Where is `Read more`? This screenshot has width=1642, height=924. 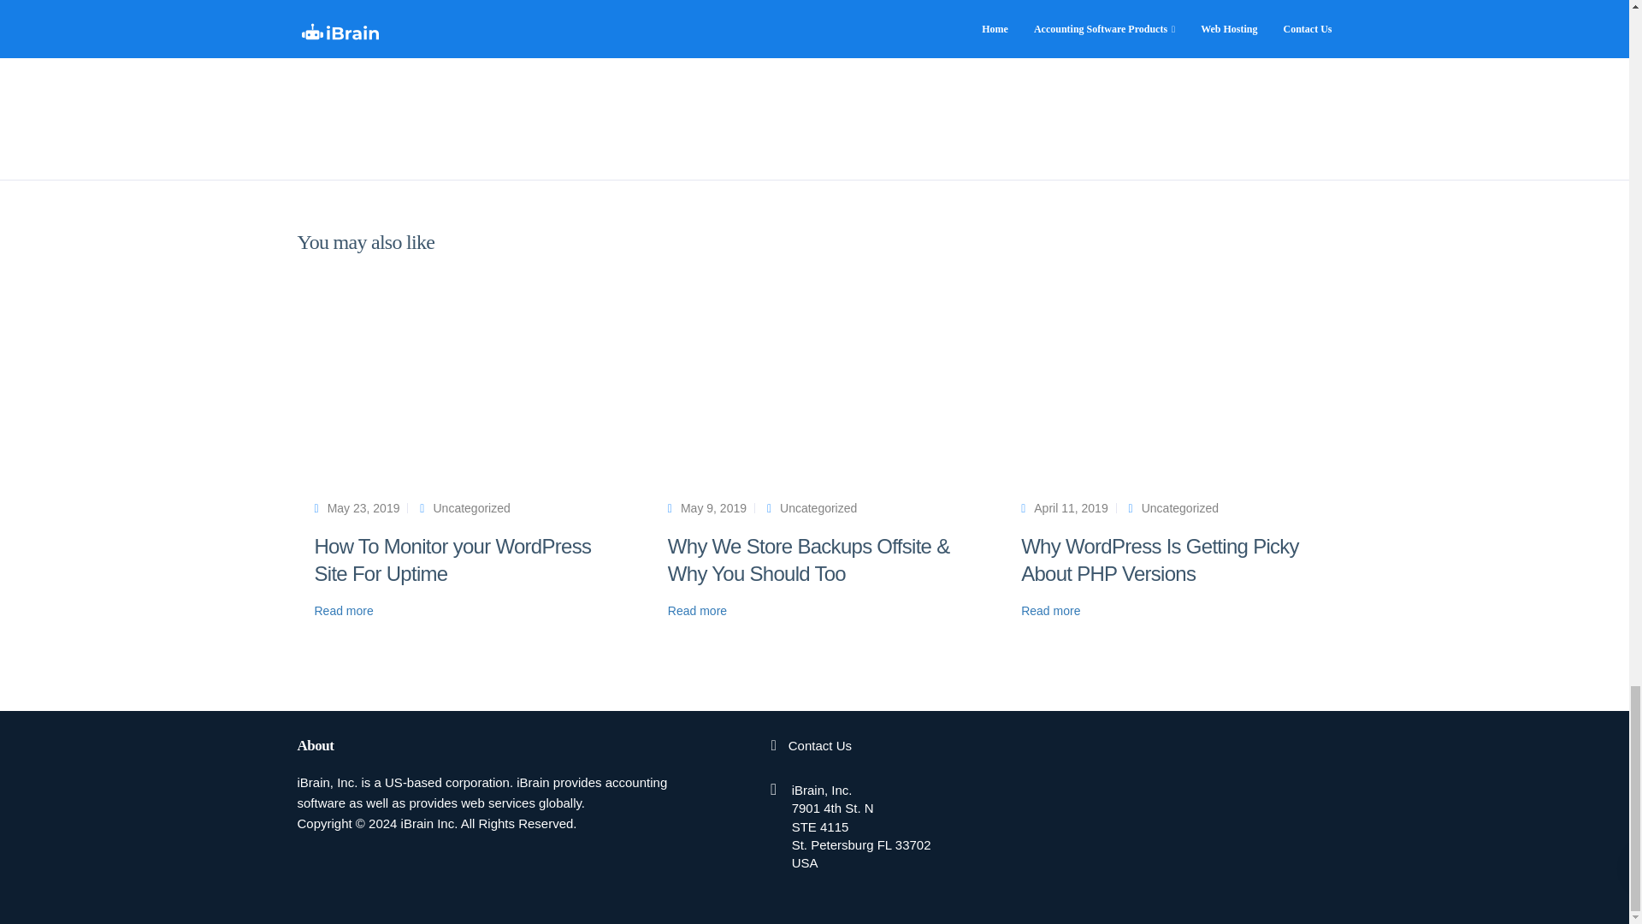 Read more is located at coordinates (698, 611).